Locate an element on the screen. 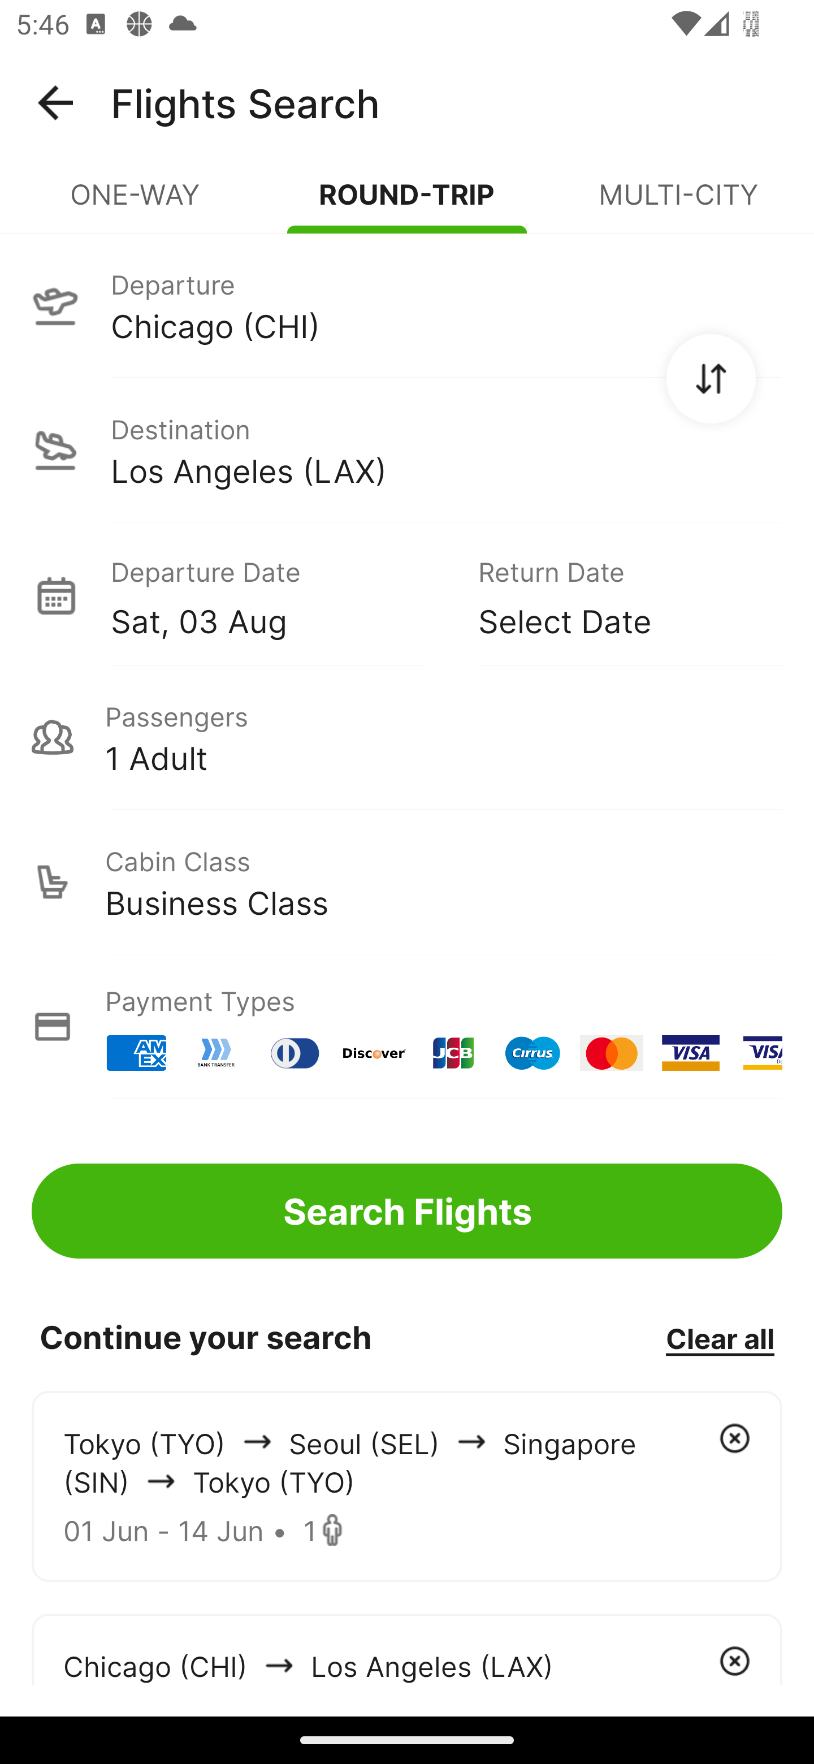 This screenshot has width=814, height=1764. Departure Date Sat, 03 Aug is located at coordinates (278, 595).